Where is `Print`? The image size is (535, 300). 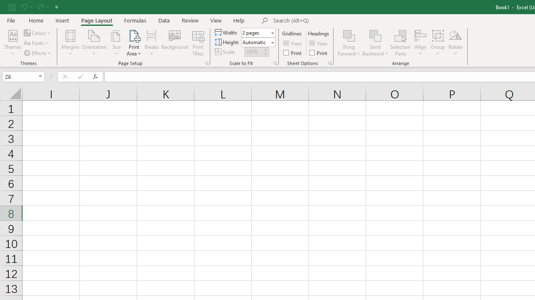
Print is located at coordinates (319, 52).